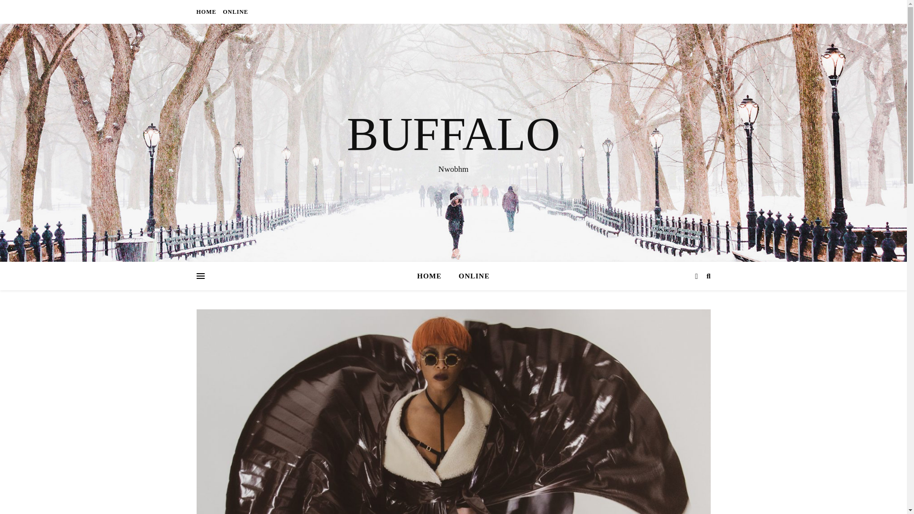 The height and width of the screenshot is (514, 914). I want to click on HOME, so click(433, 276).